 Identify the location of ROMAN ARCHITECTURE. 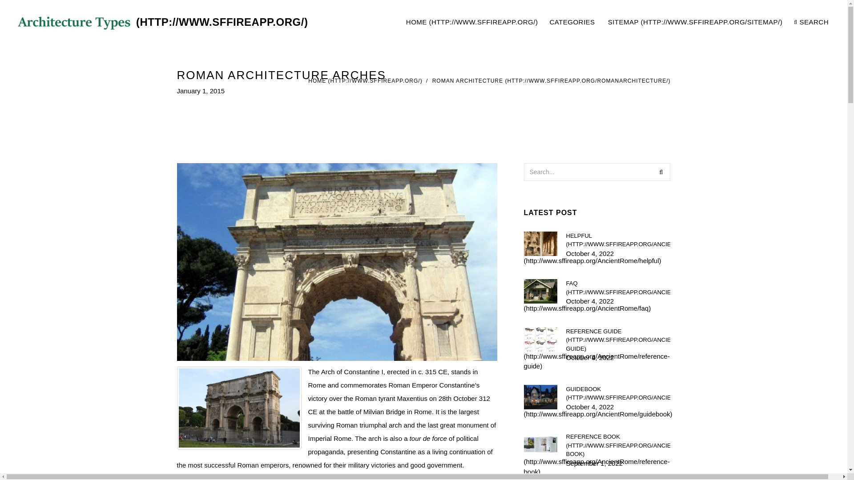
(551, 81).